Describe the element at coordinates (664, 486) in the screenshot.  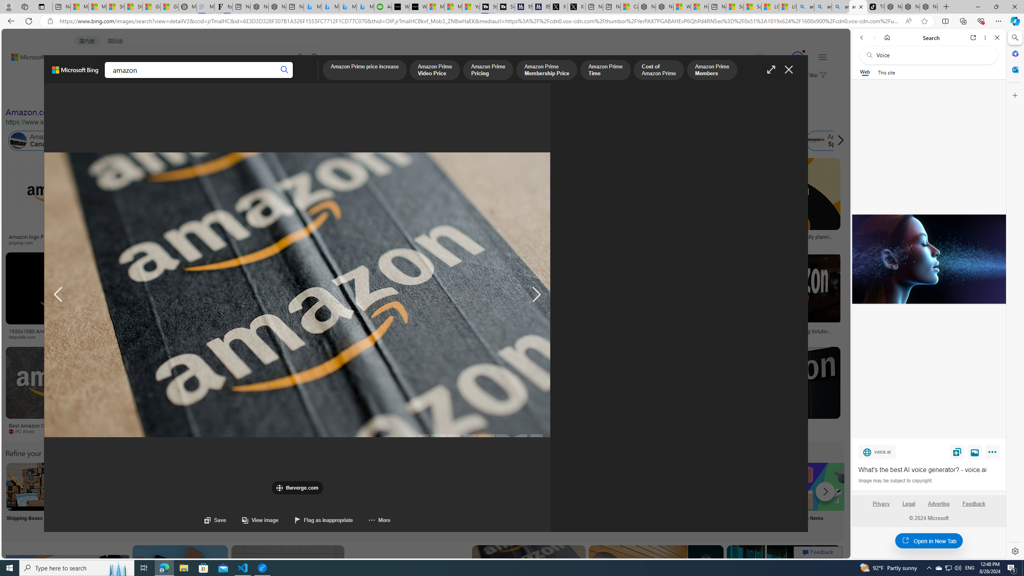
I see `Amazon Prime Shopping Online` at that location.